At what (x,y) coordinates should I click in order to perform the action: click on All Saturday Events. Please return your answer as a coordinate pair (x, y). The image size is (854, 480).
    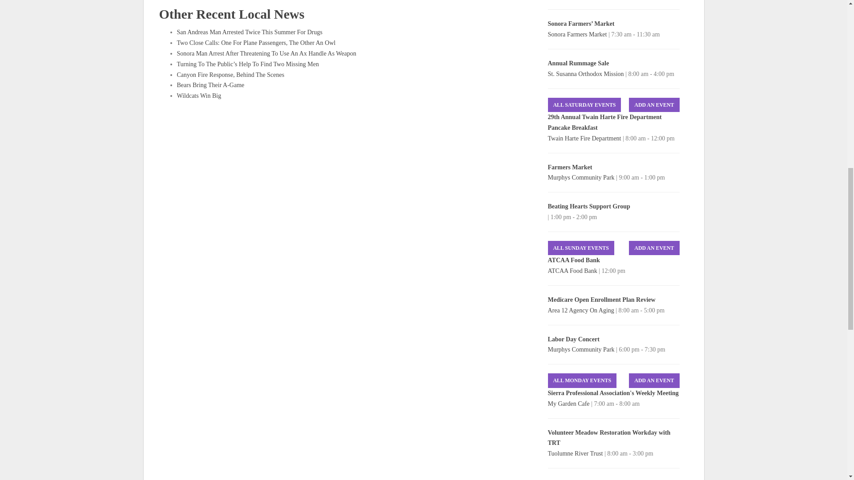
    Looking at the image, I should click on (584, 105).